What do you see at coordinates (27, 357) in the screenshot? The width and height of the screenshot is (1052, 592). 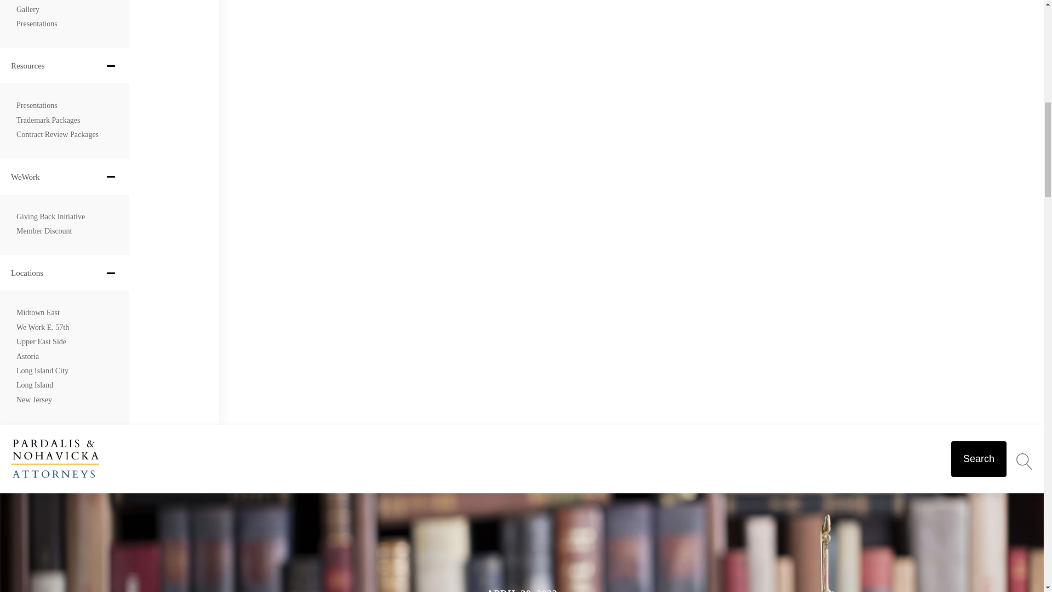 I see `Astoria` at bounding box center [27, 357].